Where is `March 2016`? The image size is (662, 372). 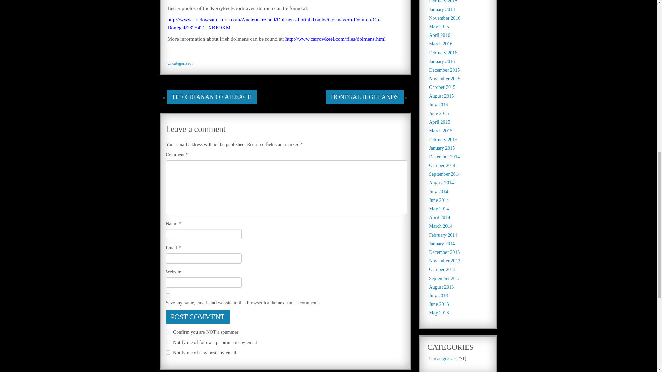 March 2016 is located at coordinates (441, 44).